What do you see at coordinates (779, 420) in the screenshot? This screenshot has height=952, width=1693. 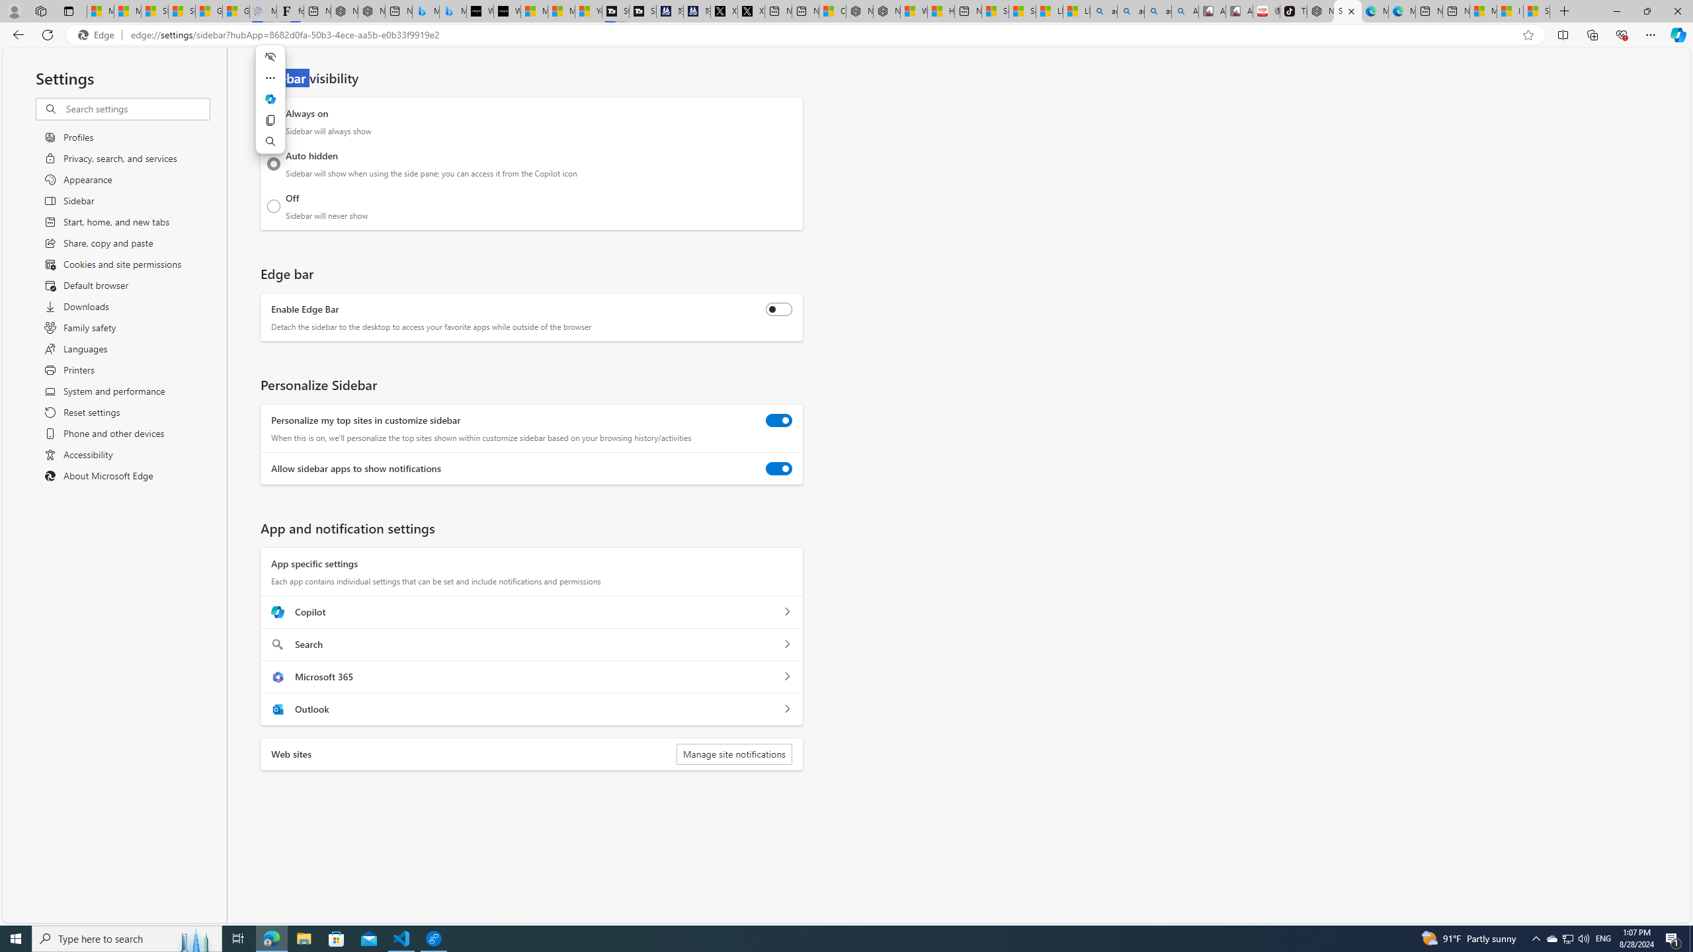 I see `Personalize my top sites in customize sidebar` at bounding box center [779, 420].